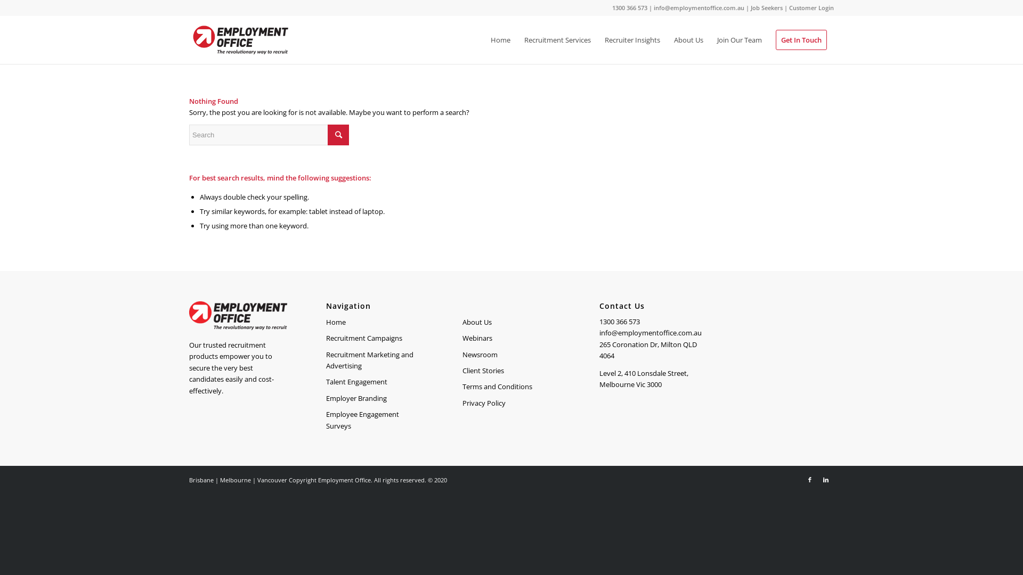 Image resolution: width=1023 pixels, height=575 pixels. Describe the element at coordinates (632, 40) in the screenshot. I see `Recruiter Insights` at that location.